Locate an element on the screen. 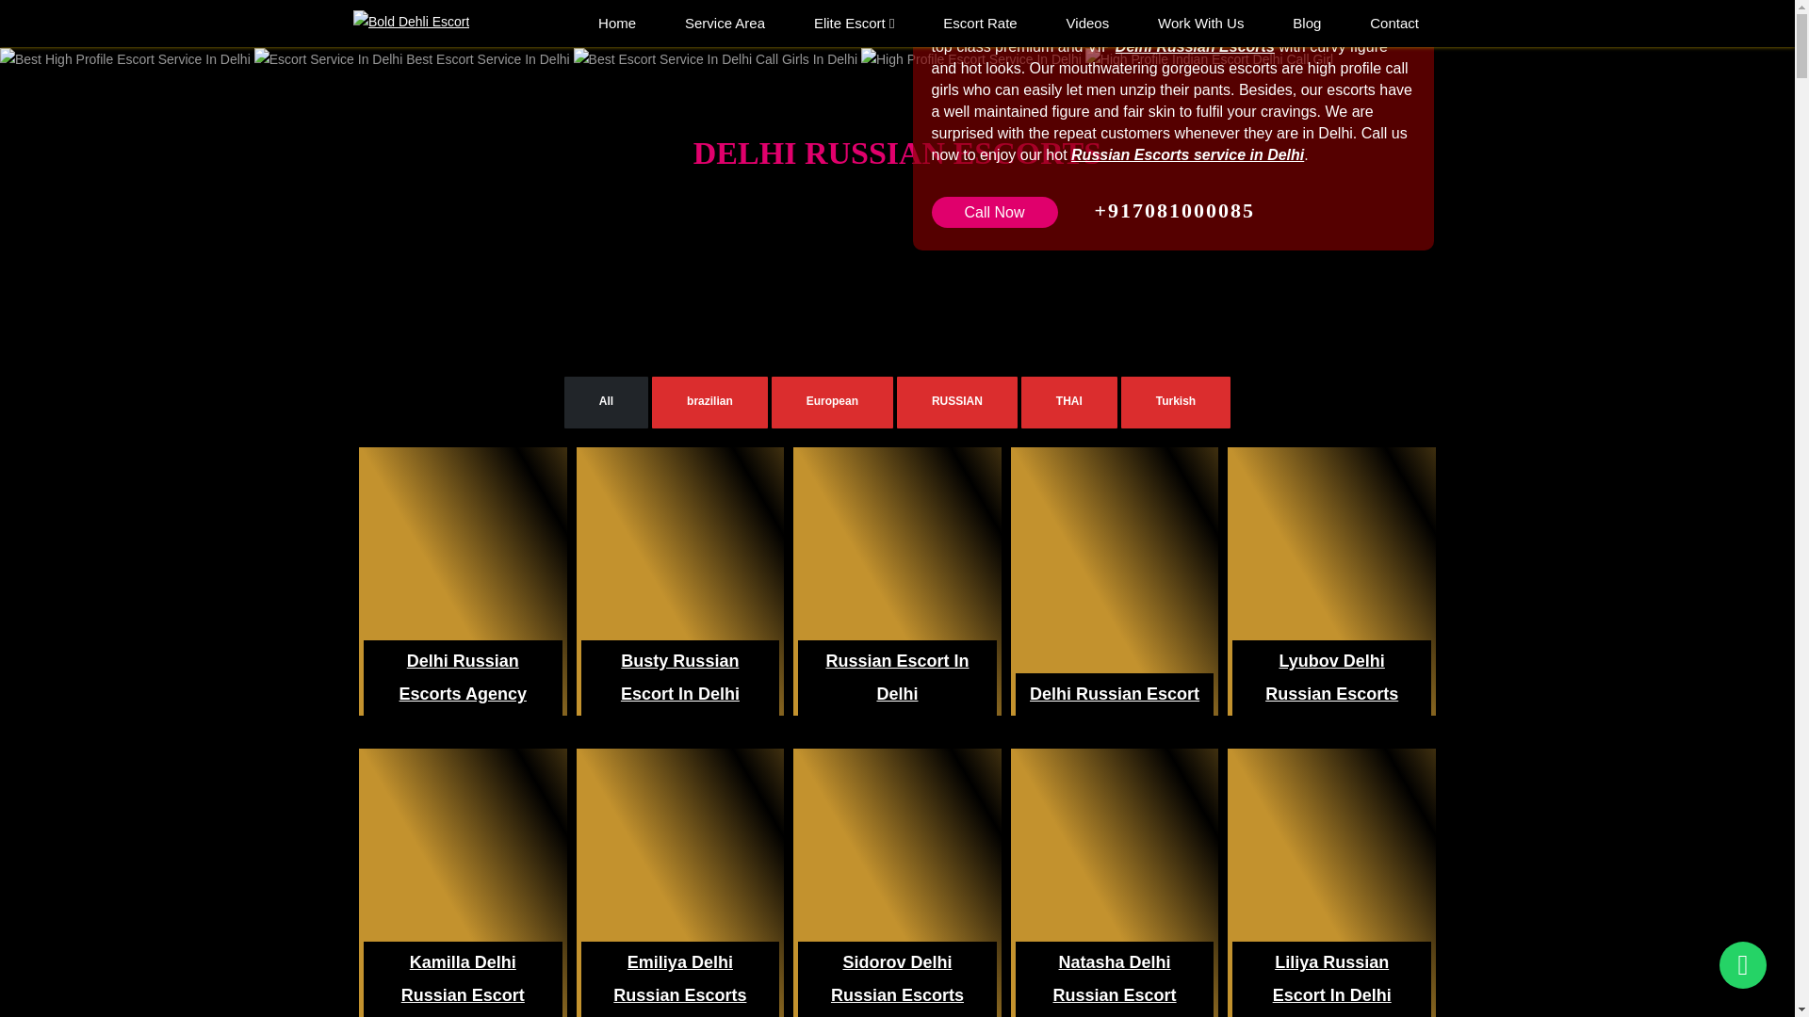 Image resolution: width=1809 pixels, height=1017 pixels. Russian Escort In Delhi is located at coordinates (896, 678).